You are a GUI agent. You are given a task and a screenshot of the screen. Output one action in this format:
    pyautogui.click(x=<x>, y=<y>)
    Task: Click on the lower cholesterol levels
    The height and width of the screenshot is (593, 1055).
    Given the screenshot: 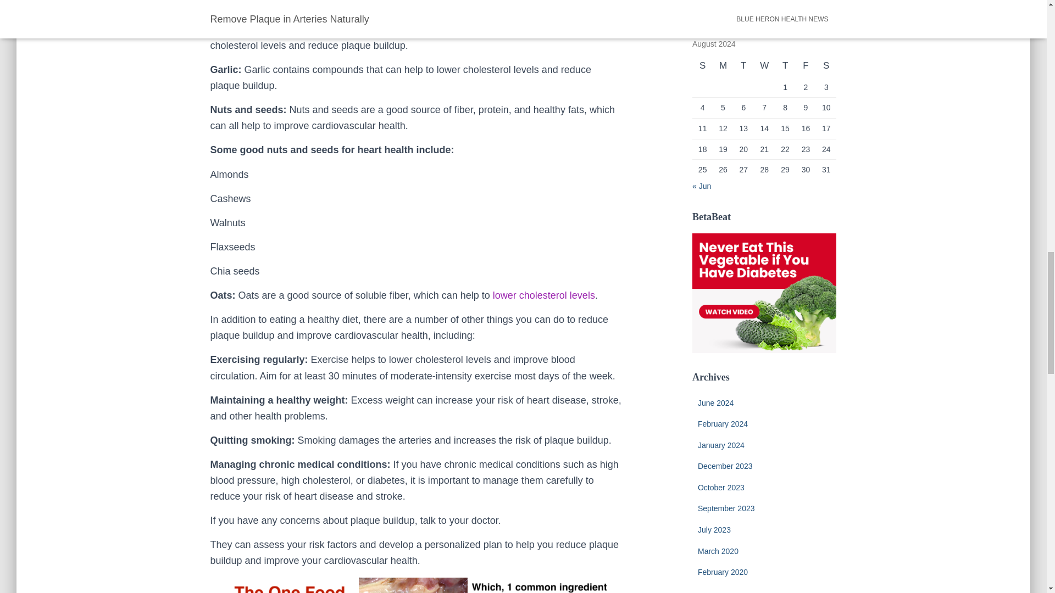 What is the action you would take?
    pyautogui.click(x=543, y=295)
    